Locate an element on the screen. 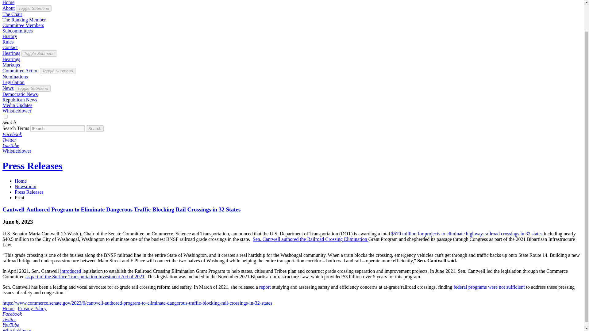 The image size is (589, 331). About is located at coordinates (9, 8).